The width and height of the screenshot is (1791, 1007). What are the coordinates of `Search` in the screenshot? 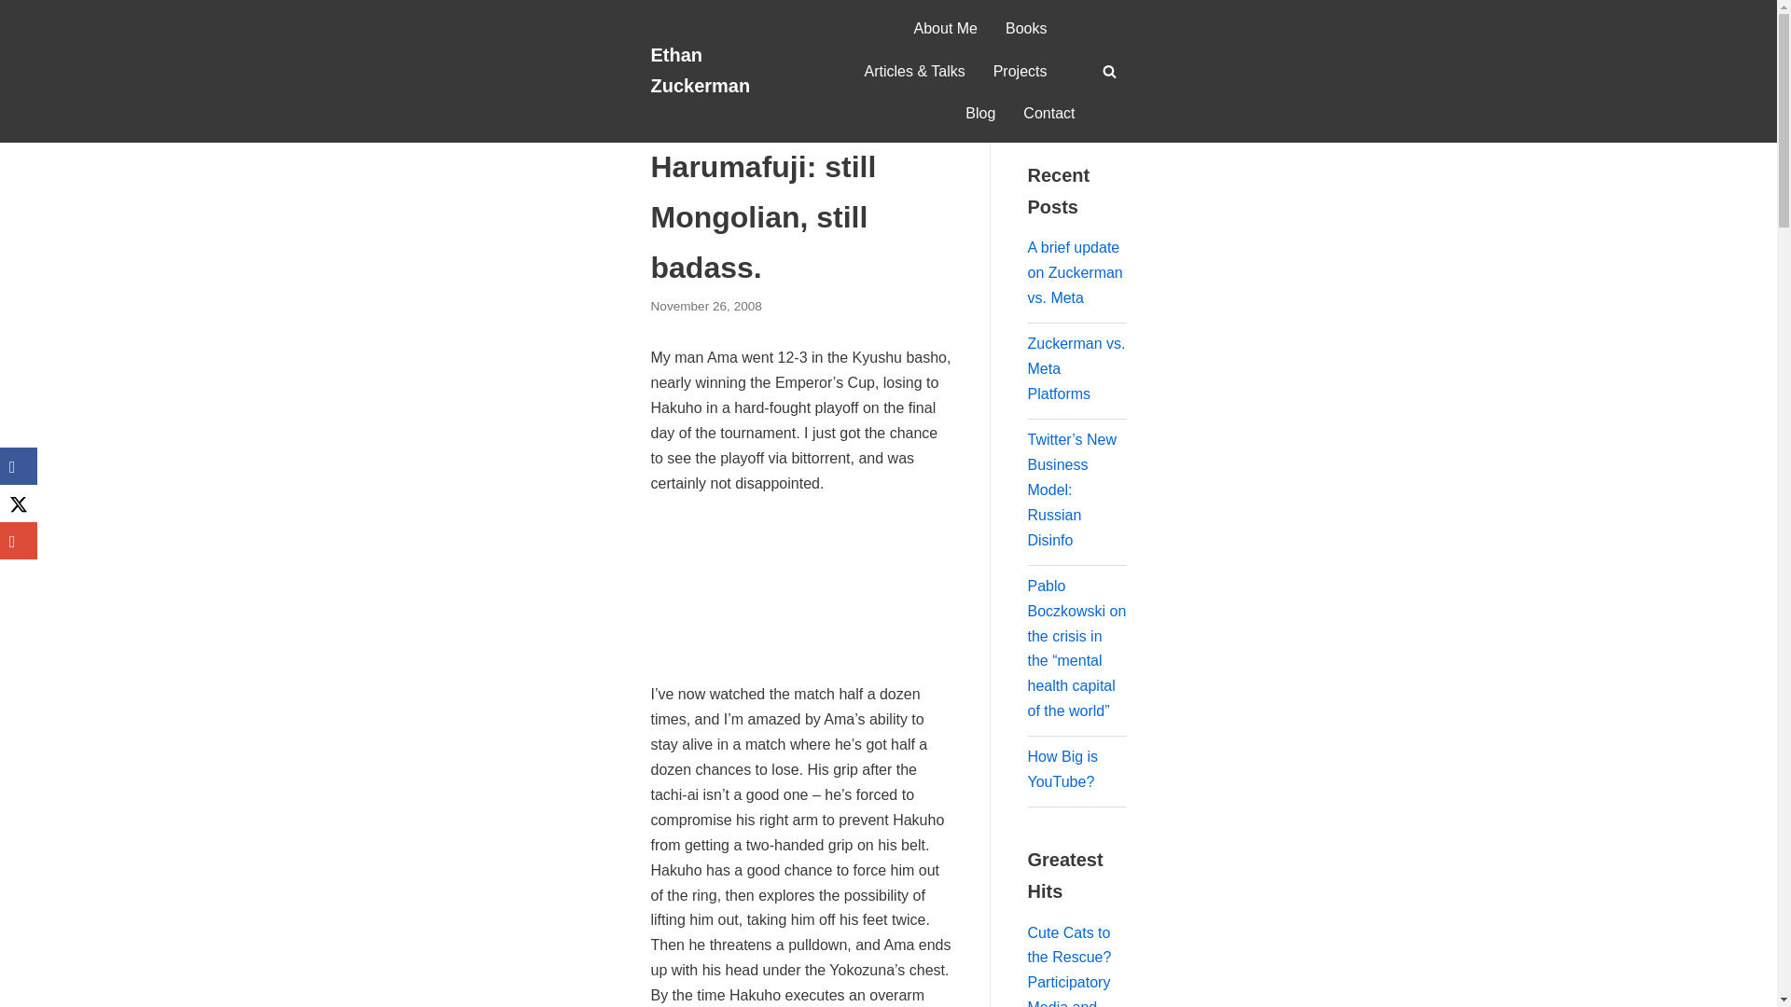 It's located at (1104, 504).